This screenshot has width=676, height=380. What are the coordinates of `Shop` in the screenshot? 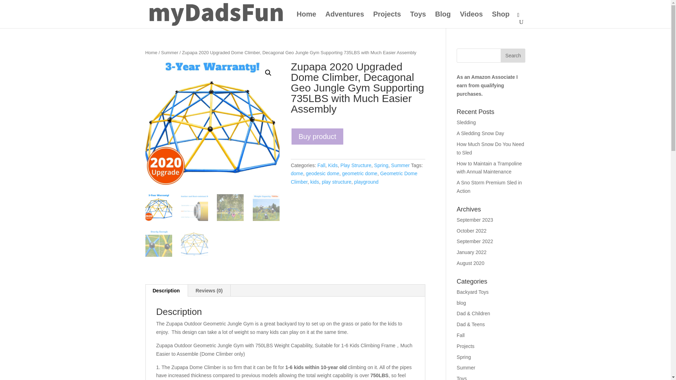 It's located at (501, 20).